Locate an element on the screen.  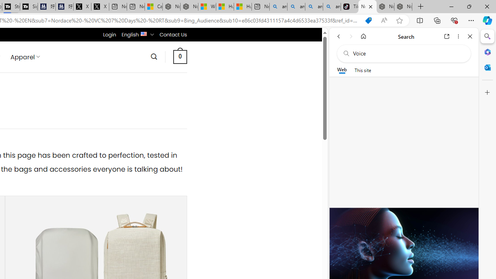
amazon - Search Images is located at coordinates (332, 7).